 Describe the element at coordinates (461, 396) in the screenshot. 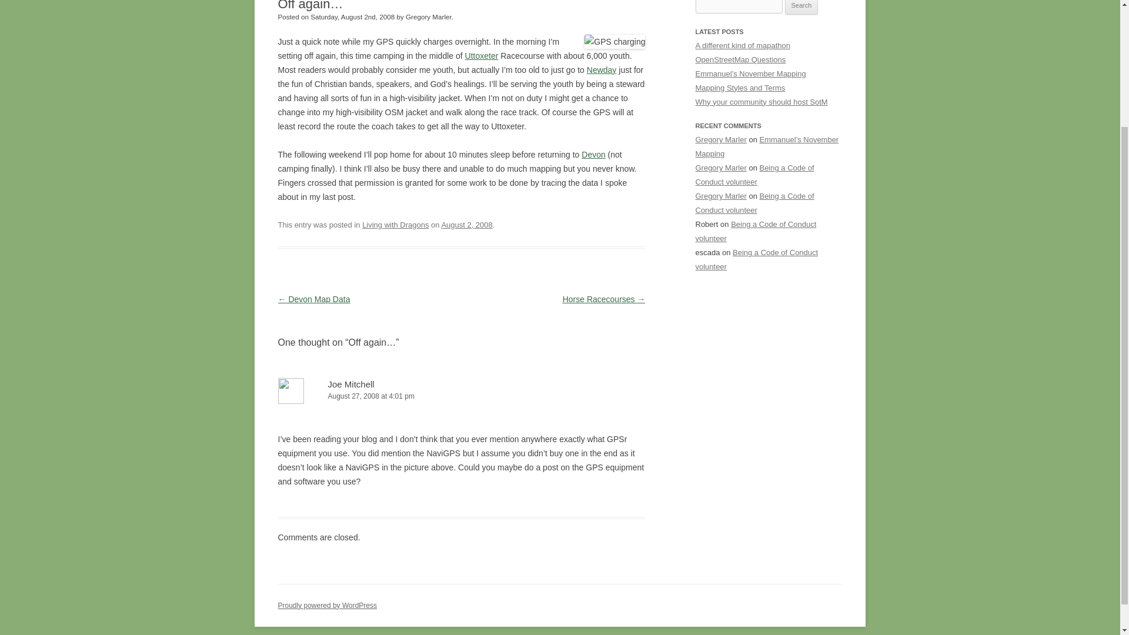

I see `August 27, 2008 at 4:01 pm` at that location.